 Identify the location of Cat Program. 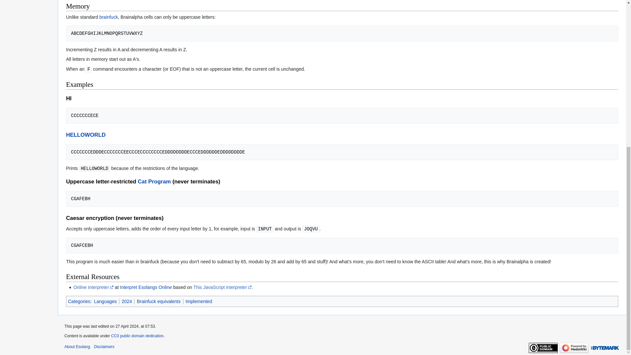
(154, 181).